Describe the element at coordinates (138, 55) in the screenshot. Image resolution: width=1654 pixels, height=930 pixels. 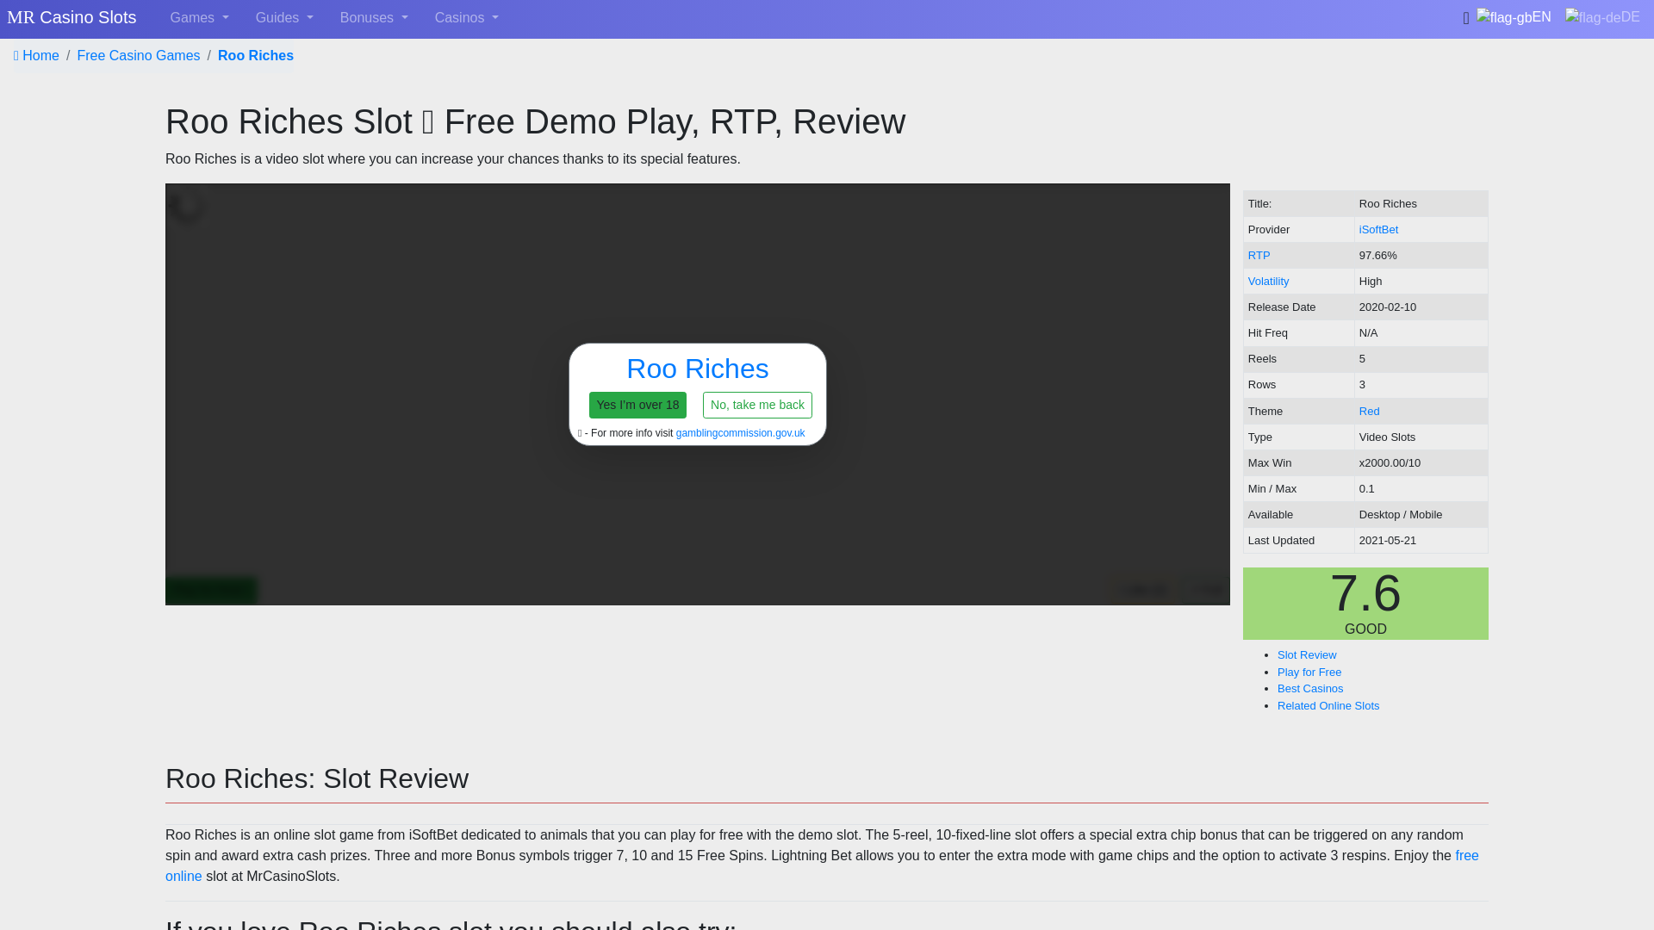
I see `Free Casino Games` at that location.